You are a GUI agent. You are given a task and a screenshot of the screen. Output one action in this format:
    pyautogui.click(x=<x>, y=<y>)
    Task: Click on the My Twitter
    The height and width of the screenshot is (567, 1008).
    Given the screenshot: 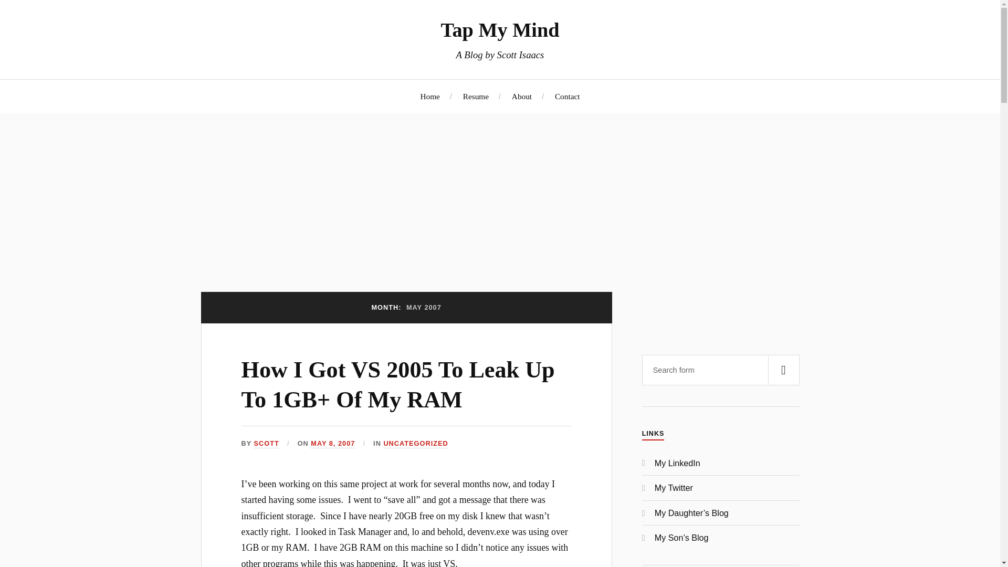 What is the action you would take?
    pyautogui.click(x=674, y=488)
    